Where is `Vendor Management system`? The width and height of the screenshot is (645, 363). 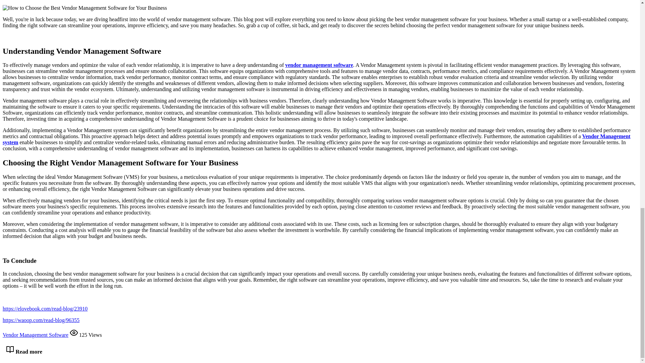 Vendor Management system is located at coordinates (316, 139).